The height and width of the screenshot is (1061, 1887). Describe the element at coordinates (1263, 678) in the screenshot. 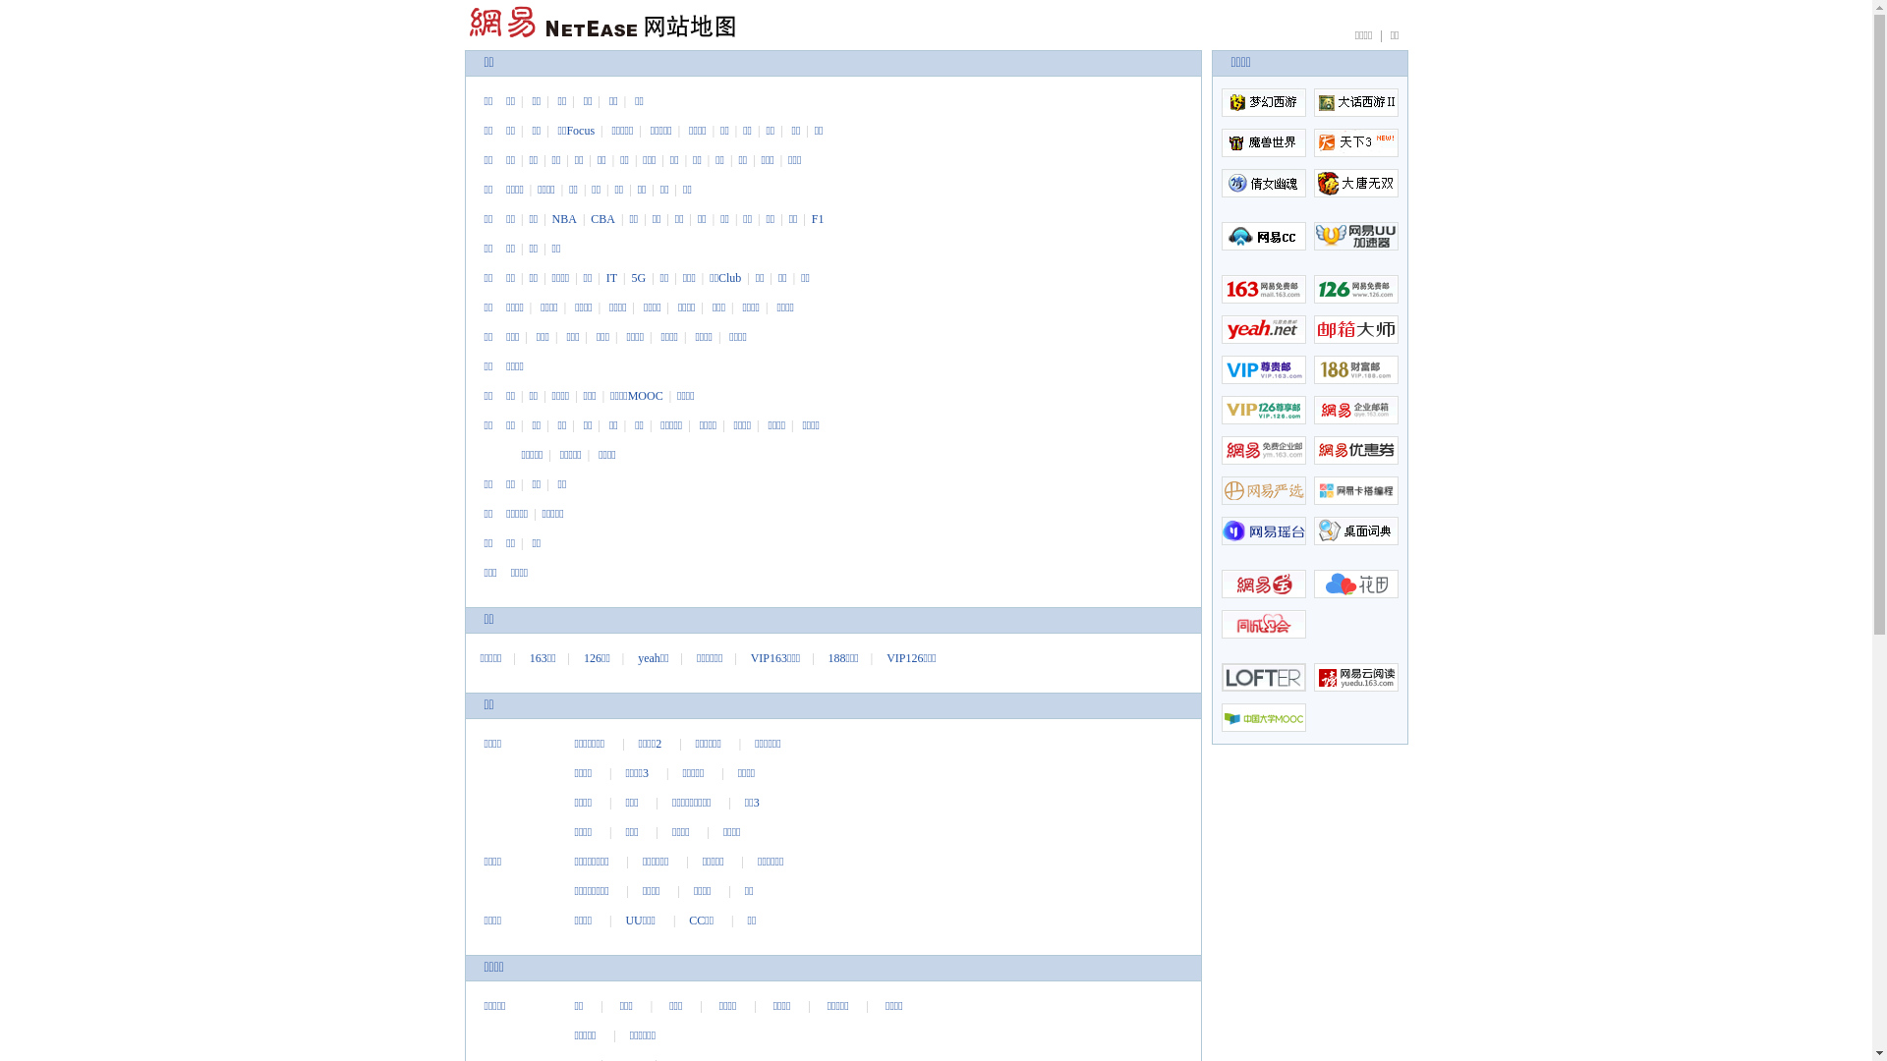

I see `LOFTER` at that location.